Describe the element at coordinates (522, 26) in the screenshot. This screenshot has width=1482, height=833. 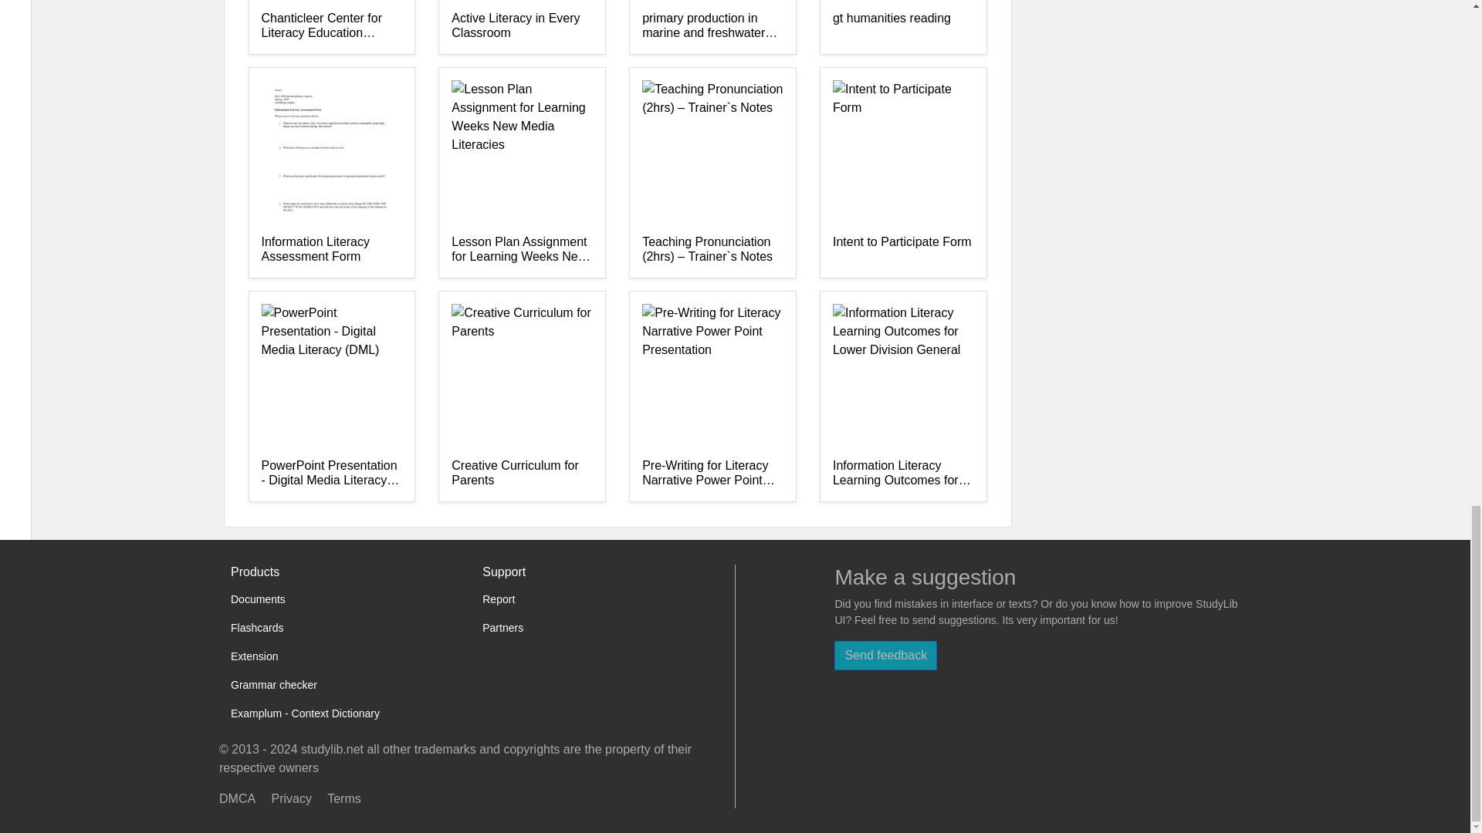
I see `Active Literacy in Every Classroom` at that location.